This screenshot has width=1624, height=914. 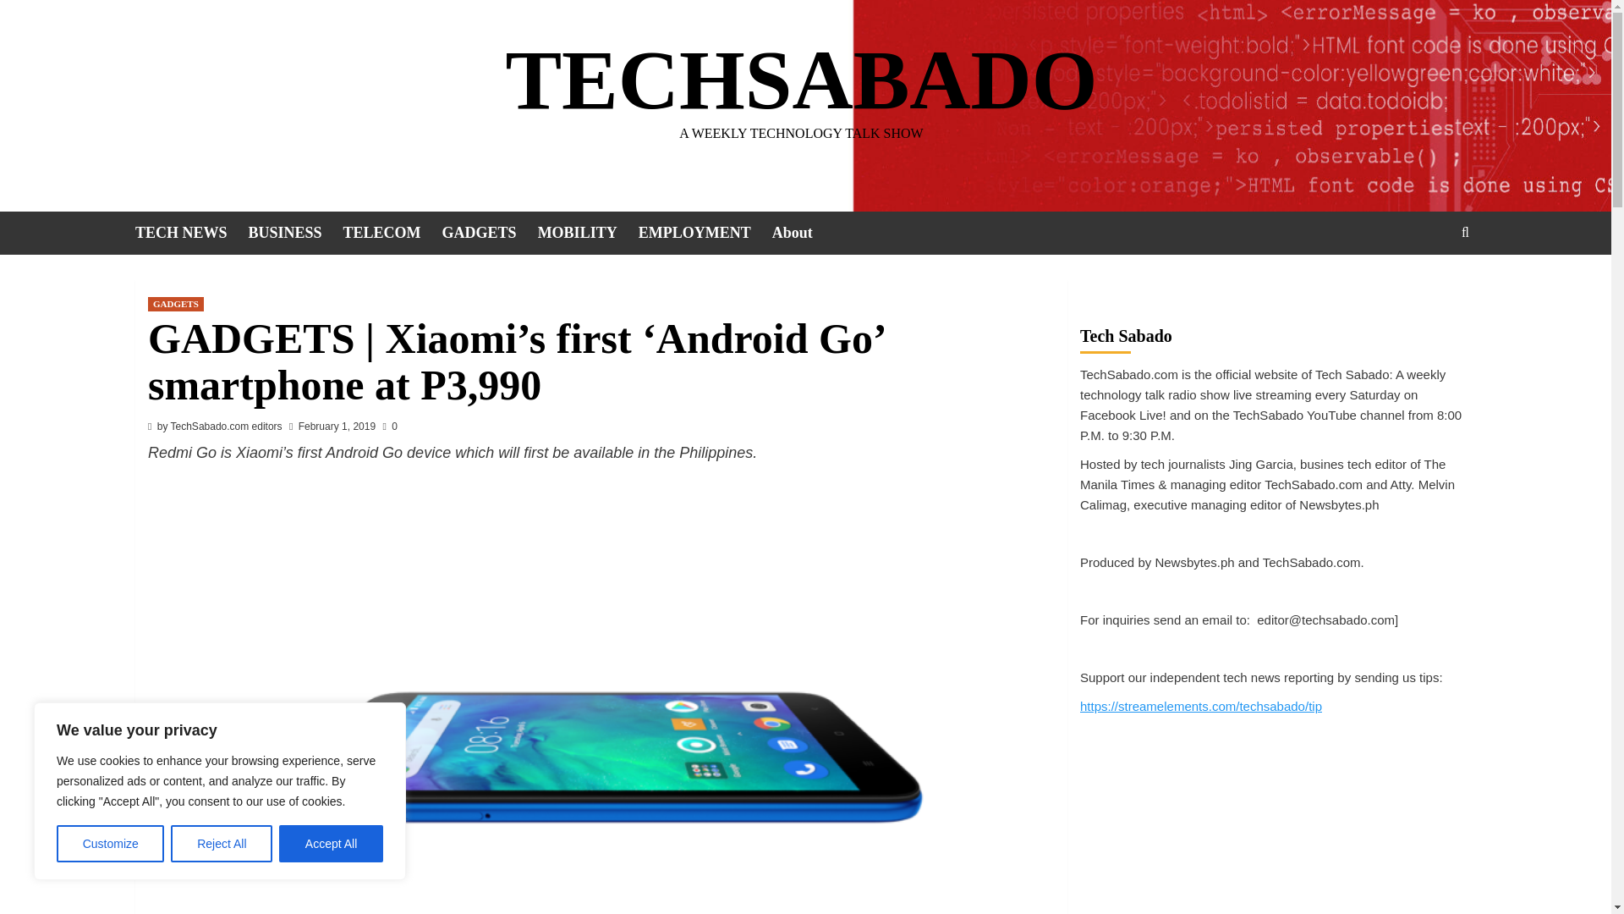 What do you see at coordinates (220, 426) in the screenshot?
I see `by TechSabado.com editors` at bounding box center [220, 426].